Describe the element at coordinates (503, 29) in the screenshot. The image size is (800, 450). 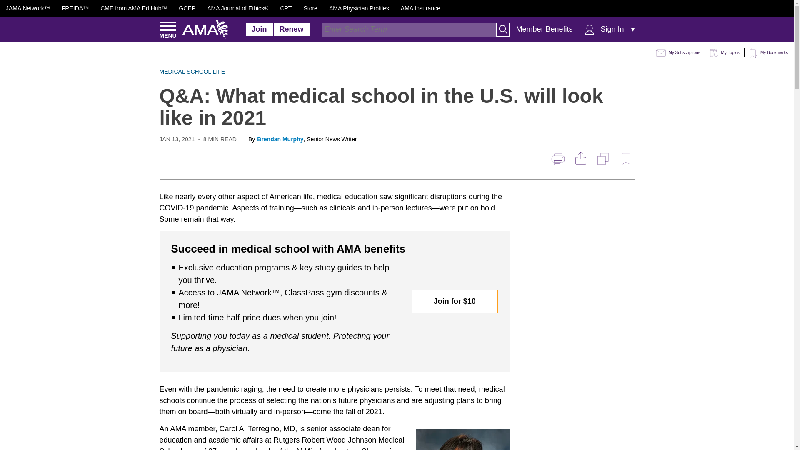
I see `Search` at that location.